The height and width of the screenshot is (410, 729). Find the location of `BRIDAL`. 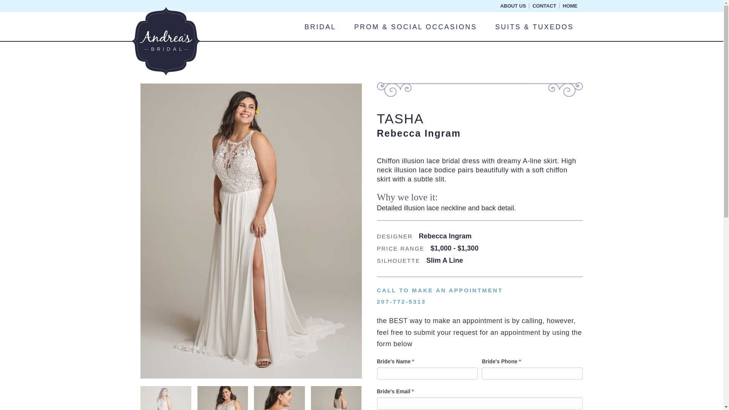

BRIDAL is located at coordinates (320, 27).